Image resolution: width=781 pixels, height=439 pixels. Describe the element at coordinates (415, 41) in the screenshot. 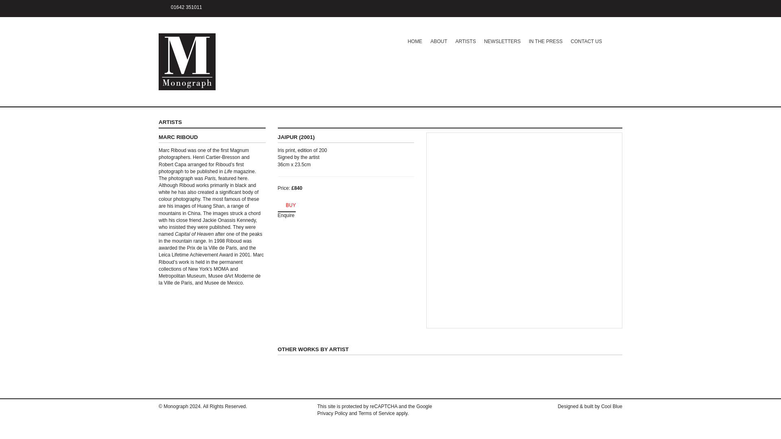

I see `Home` at that location.